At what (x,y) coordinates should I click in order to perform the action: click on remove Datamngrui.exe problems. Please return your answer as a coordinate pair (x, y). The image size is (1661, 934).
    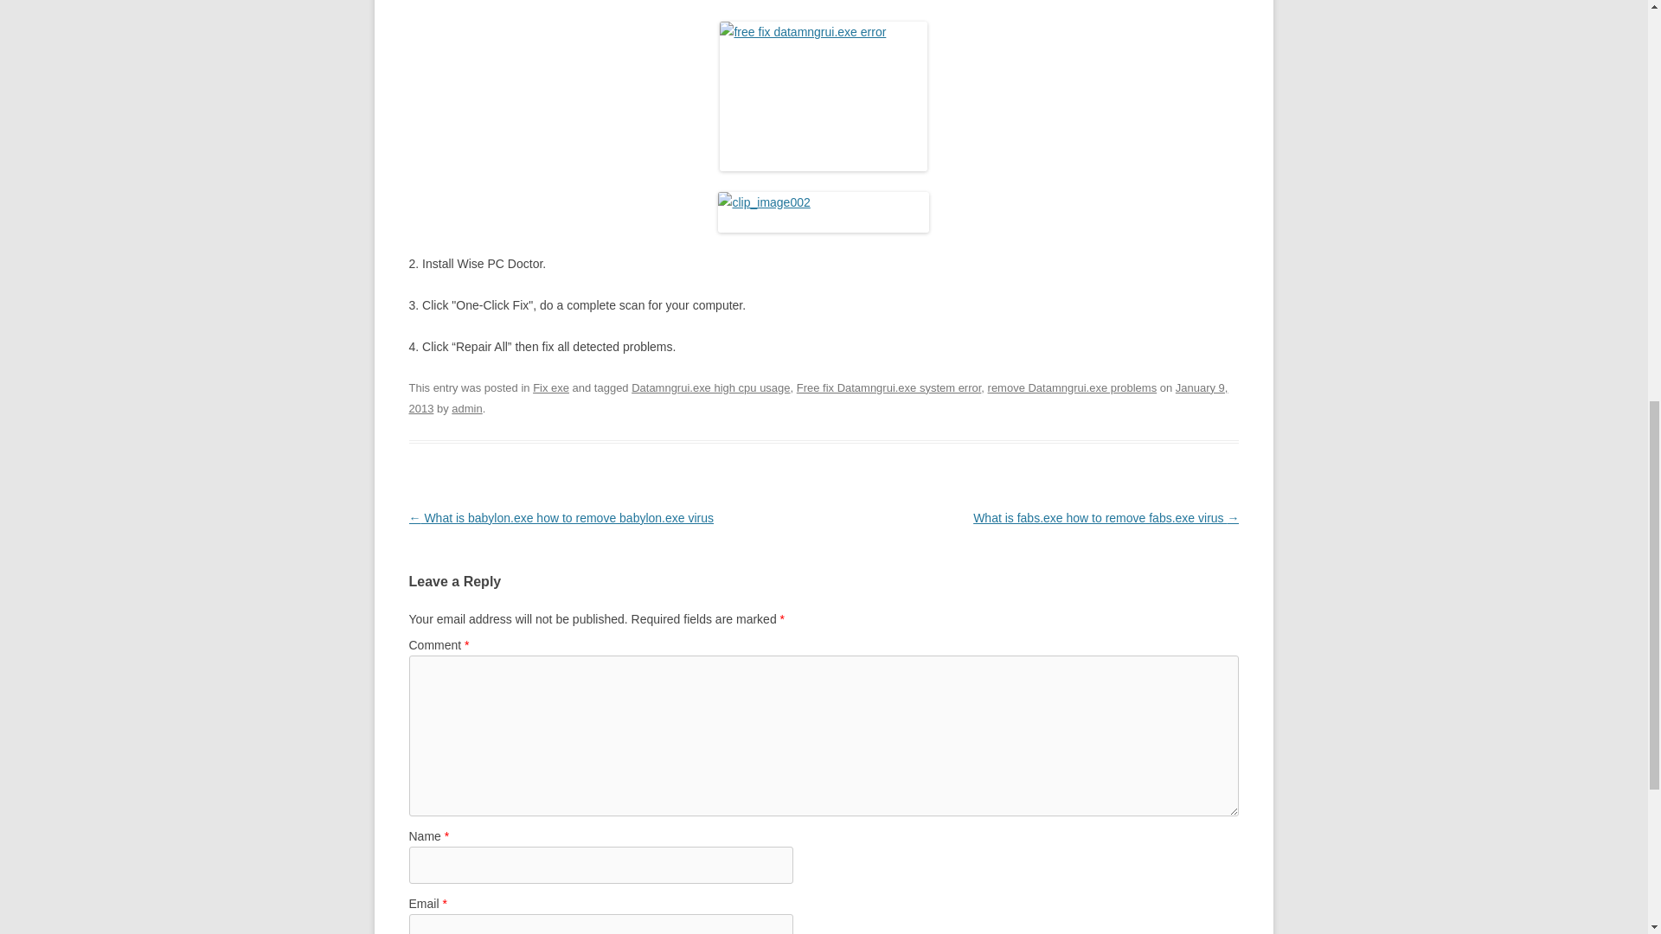
    Looking at the image, I should click on (1073, 387).